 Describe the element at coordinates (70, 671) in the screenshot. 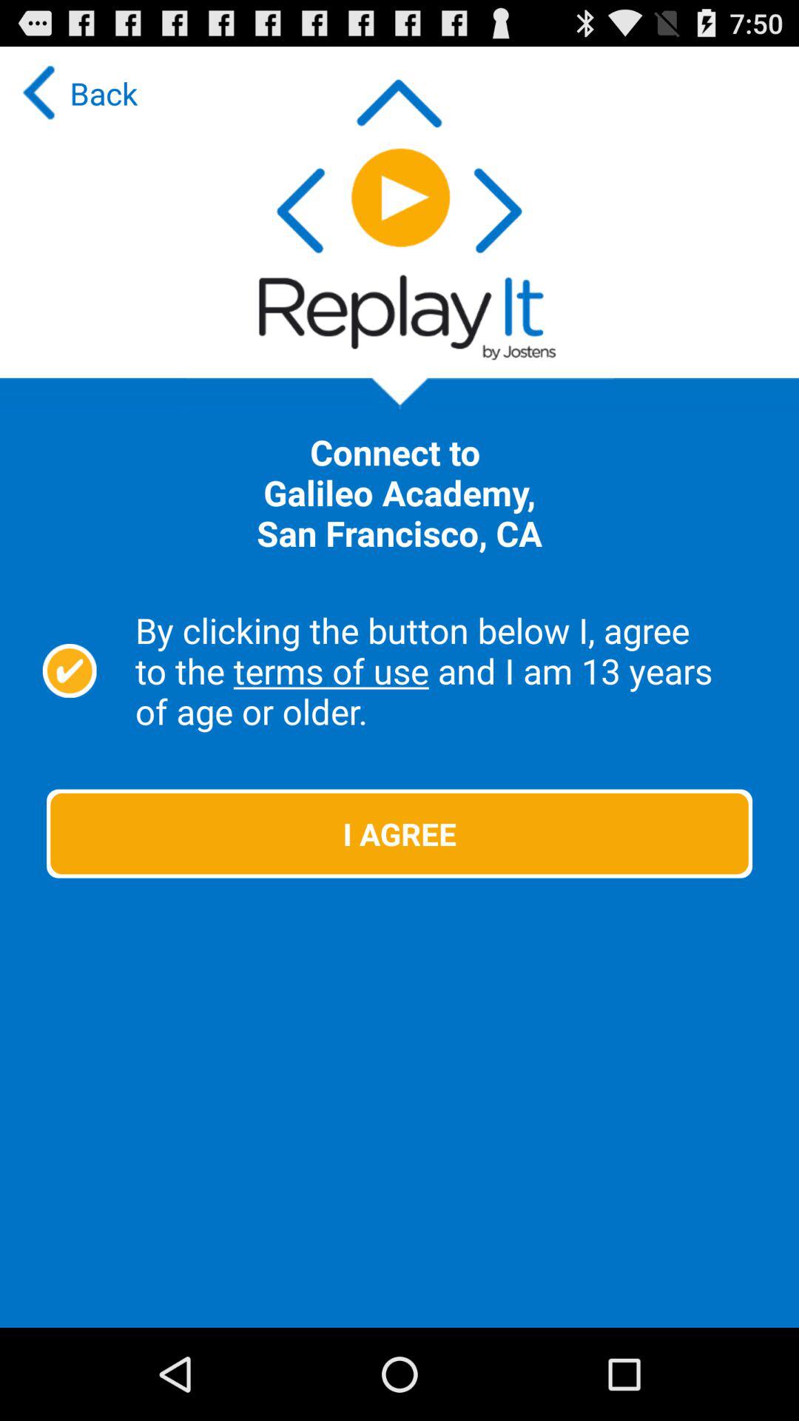

I see `press the icon to the left of by clicking the` at that location.